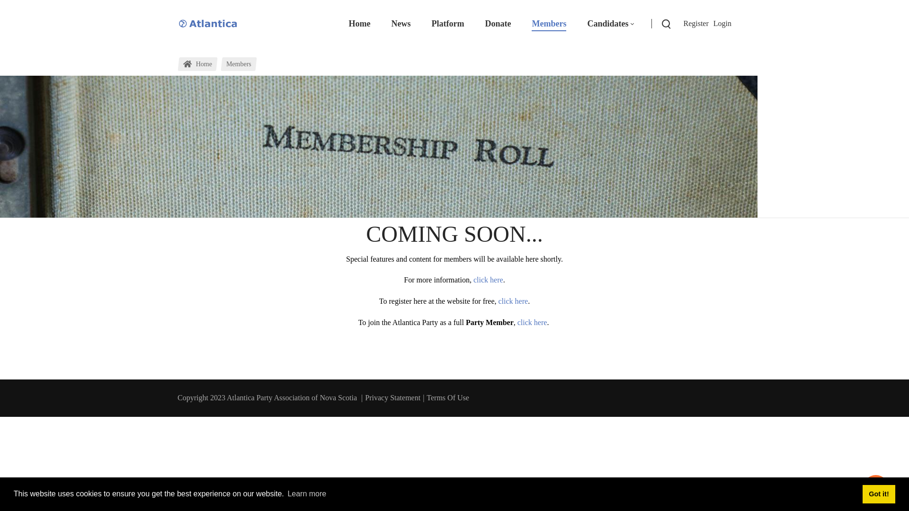 The height and width of the screenshot is (511, 909). Describe the element at coordinates (722, 24) in the screenshot. I see `Login` at that location.